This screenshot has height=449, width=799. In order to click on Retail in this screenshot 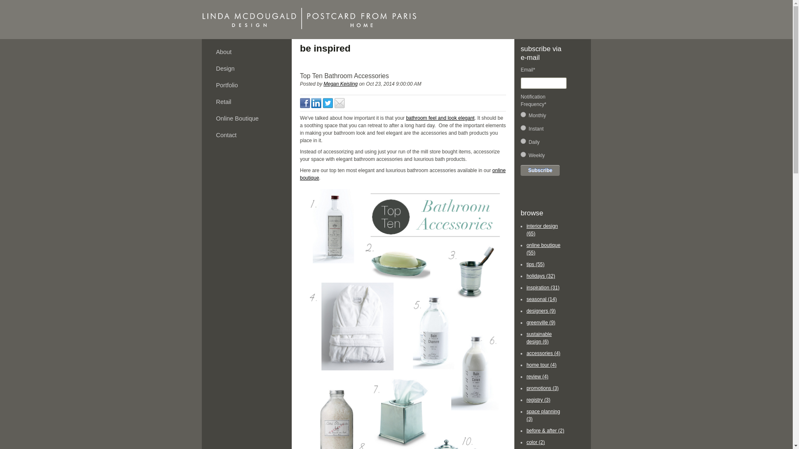, I will do `click(246, 101)`.